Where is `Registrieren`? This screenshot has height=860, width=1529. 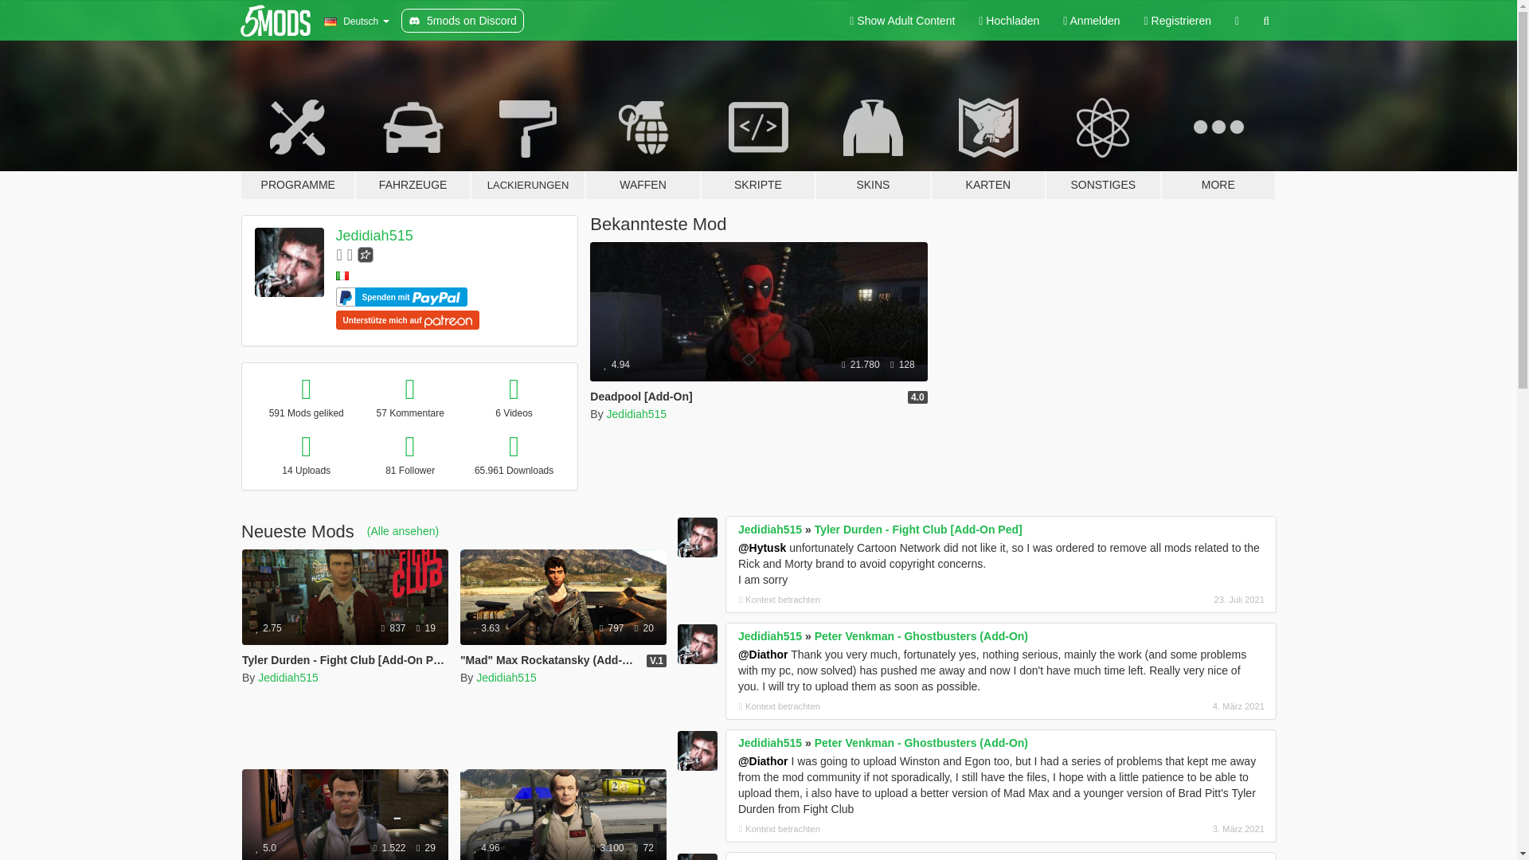 Registrieren is located at coordinates (1179, 21).